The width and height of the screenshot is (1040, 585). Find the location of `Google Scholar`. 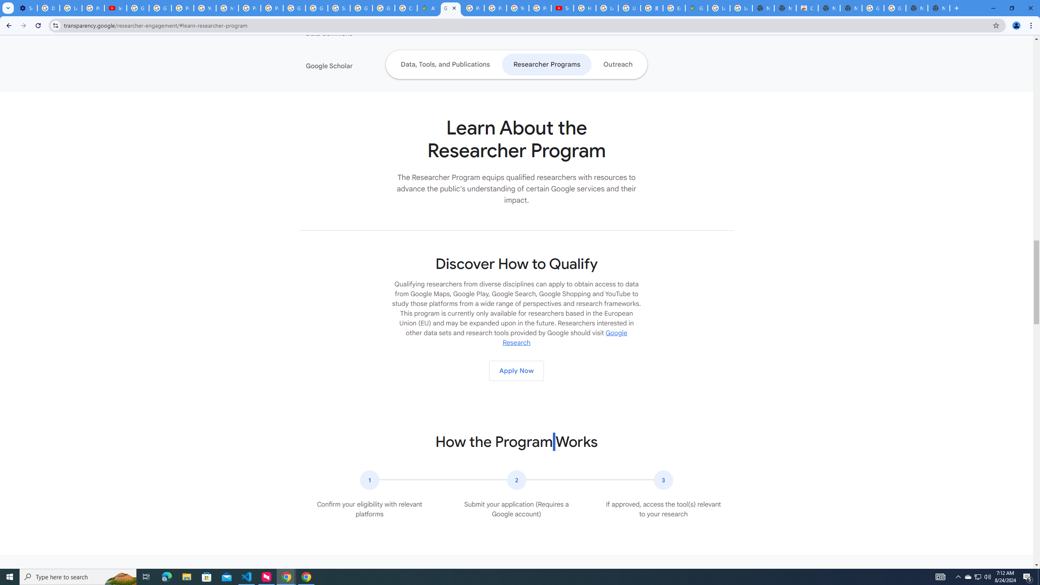

Google Scholar is located at coordinates (355, 66).